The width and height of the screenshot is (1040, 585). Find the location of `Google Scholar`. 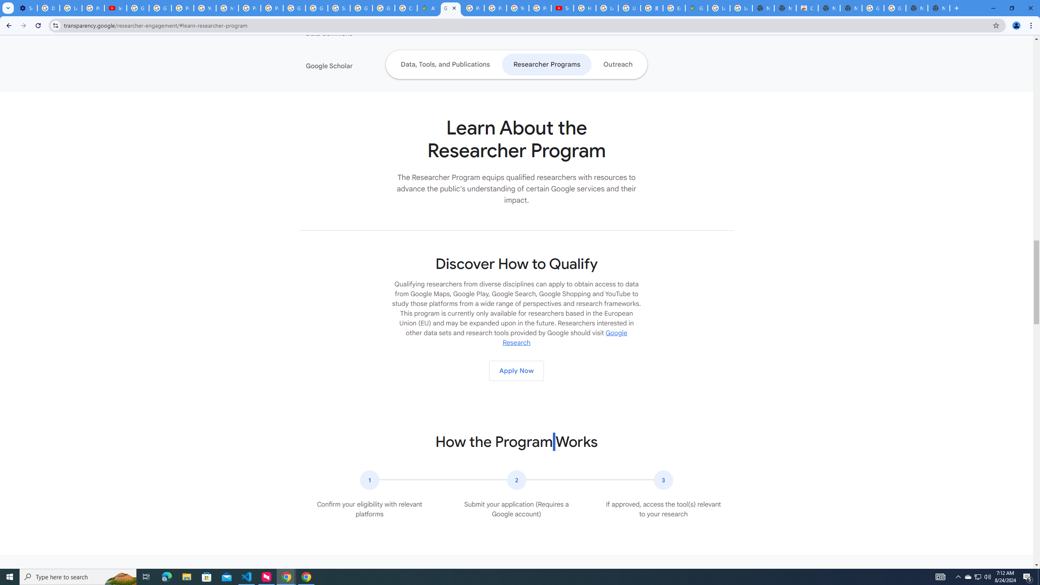

Google Scholar is located at coordinates (355, 66).